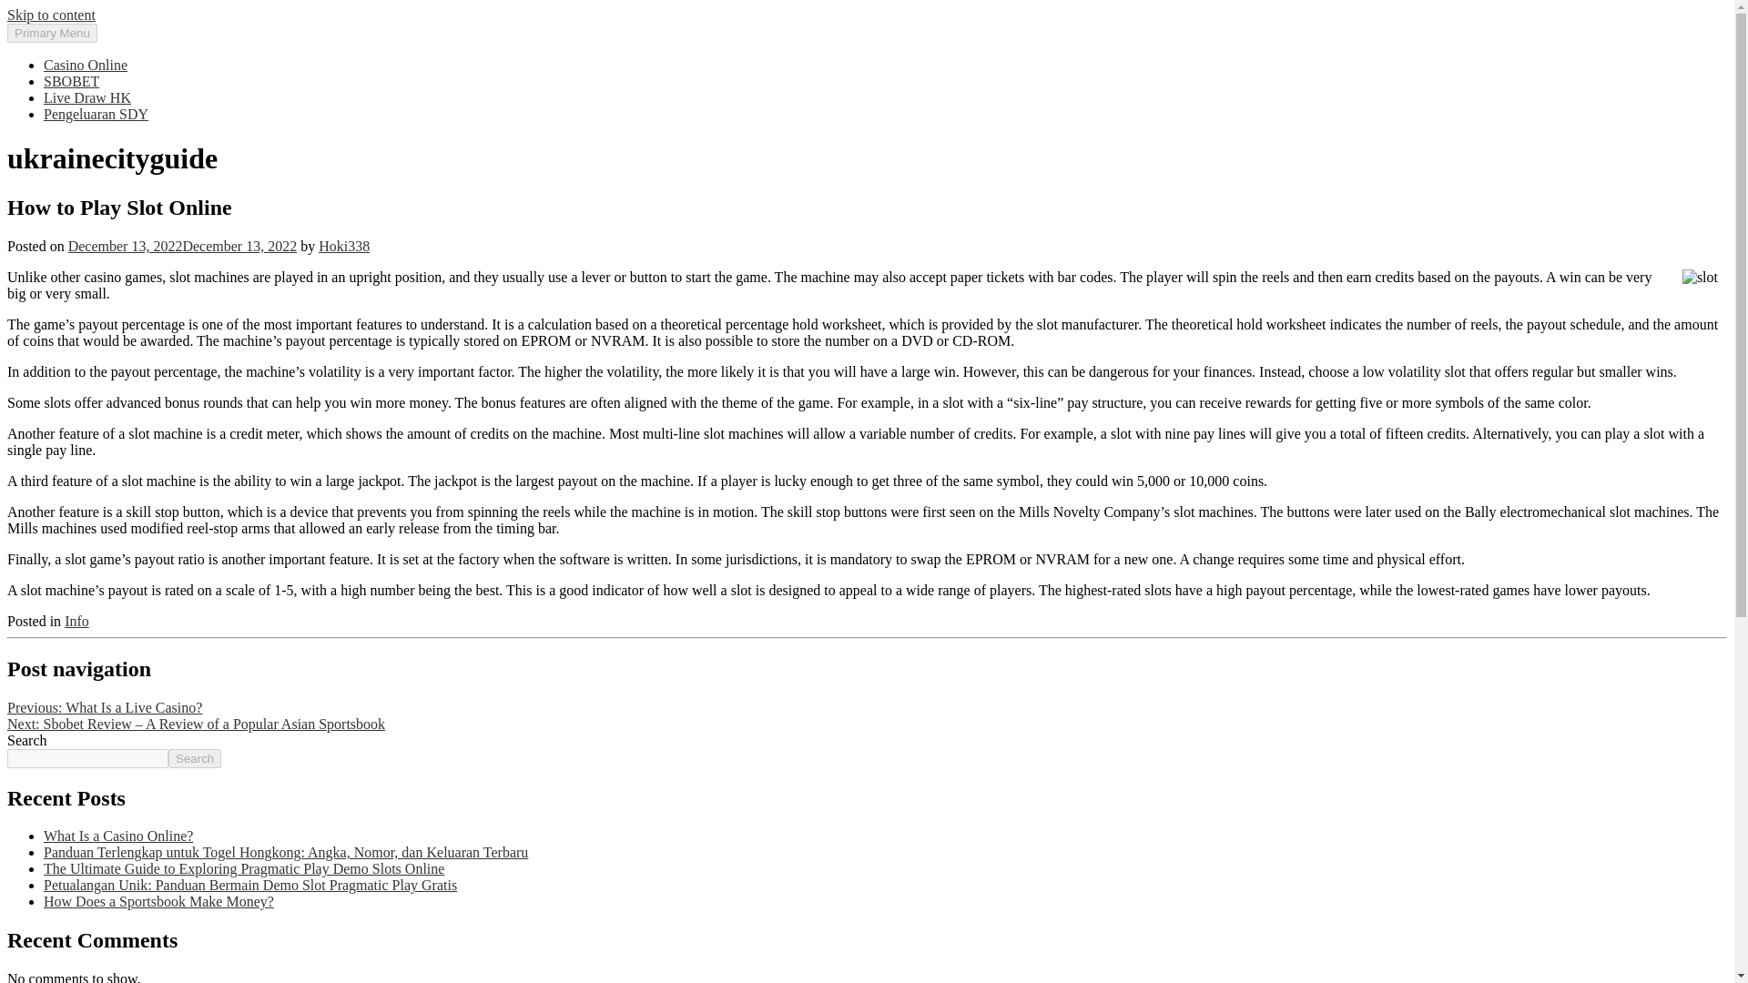 Image resolution: width=1748 pixels, height=983 pixels. What do you see at coordinates (71, 82) in the screenshot?
I see `SBOBET` at bounding box center [71, 82].